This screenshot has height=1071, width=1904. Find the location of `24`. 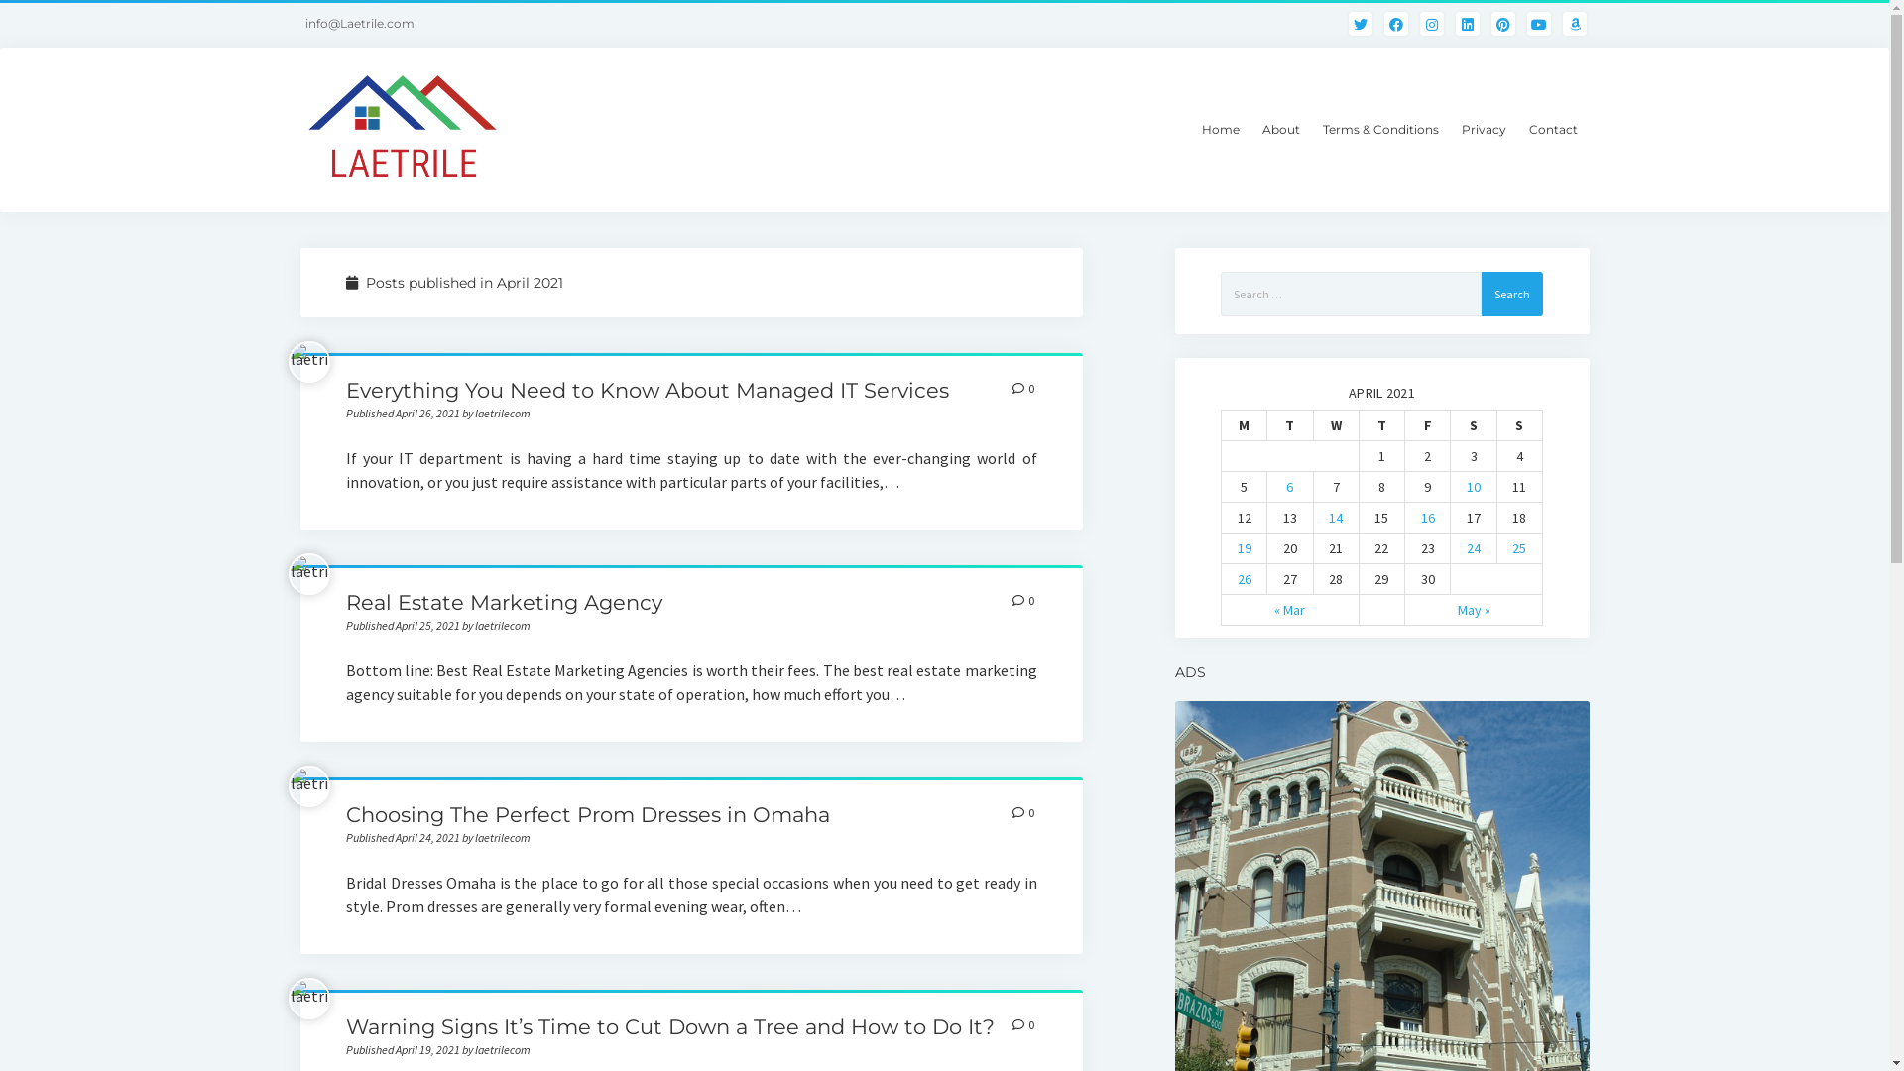

24 is located at coordinates (1474, 548).